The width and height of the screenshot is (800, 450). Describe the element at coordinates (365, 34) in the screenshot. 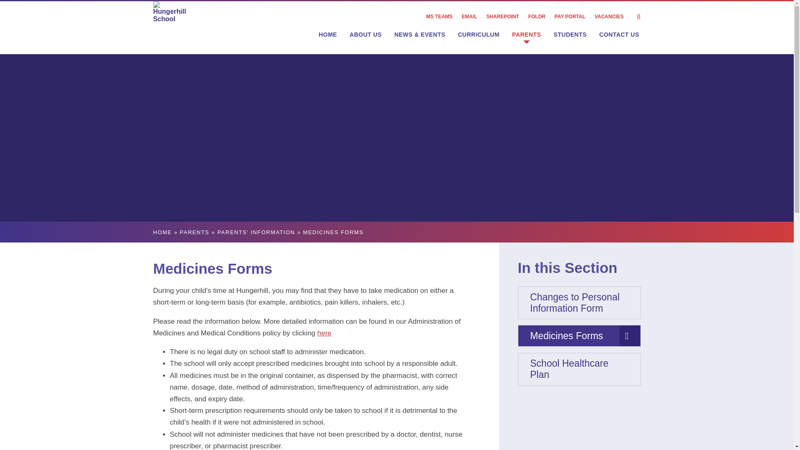

I see `ABOUT US` at that location.